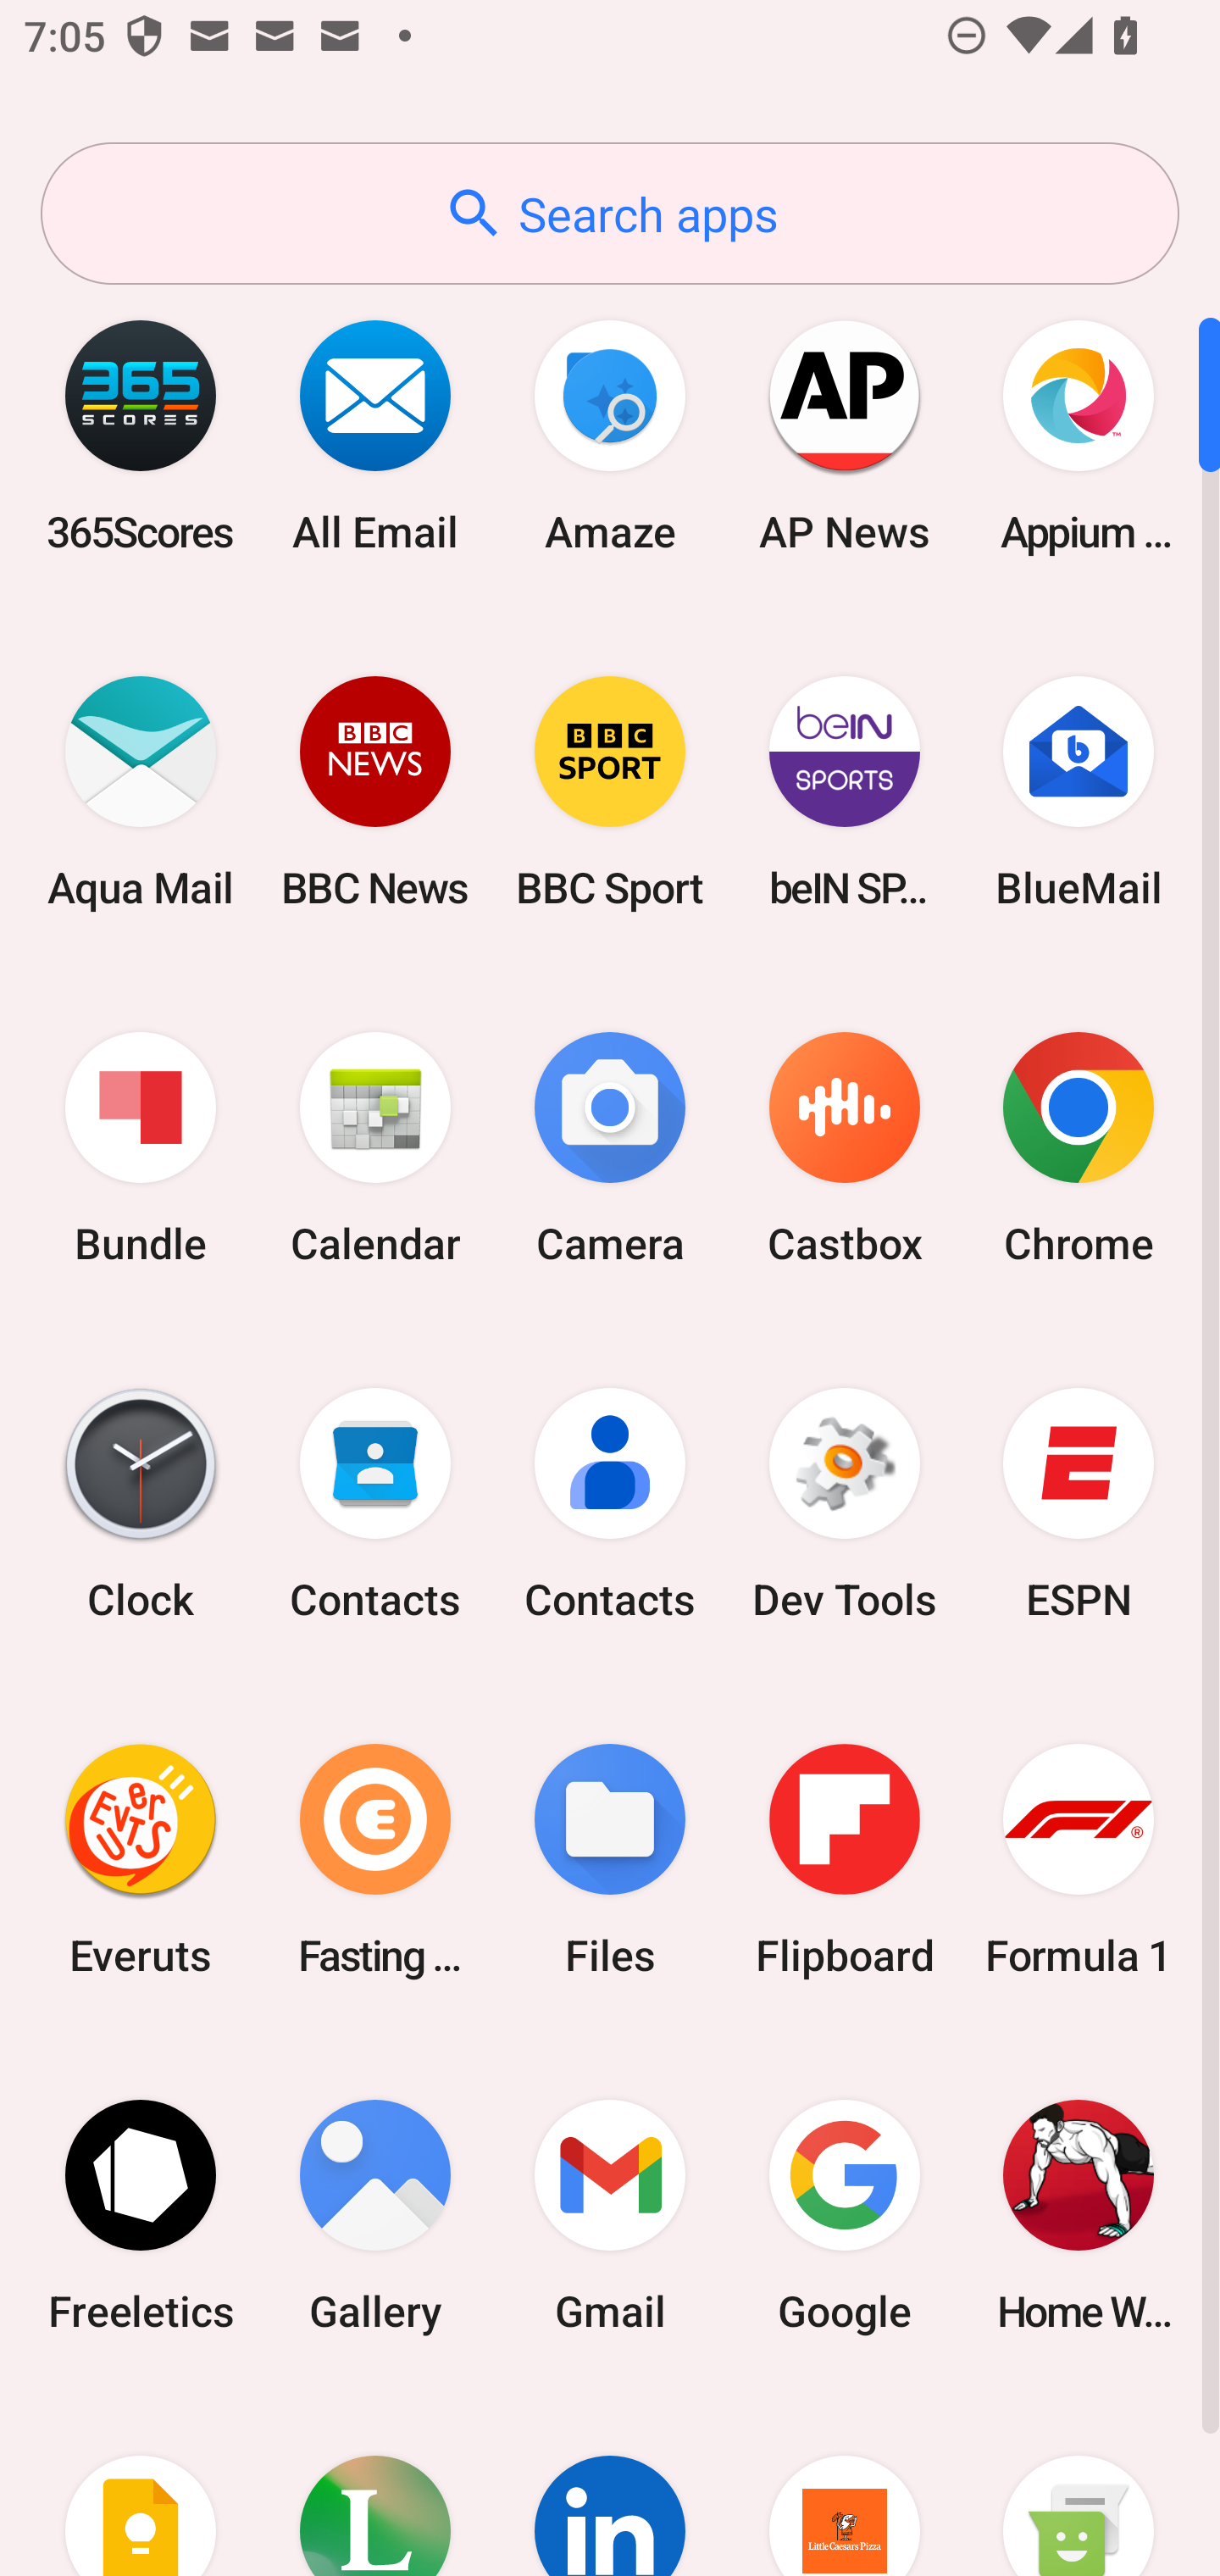 This screenshot has height=2576, width=1220. What do you see at coordinates (610, 791) in the screenshot?
I see `BBC Sport` at bounding box center [610, 791].